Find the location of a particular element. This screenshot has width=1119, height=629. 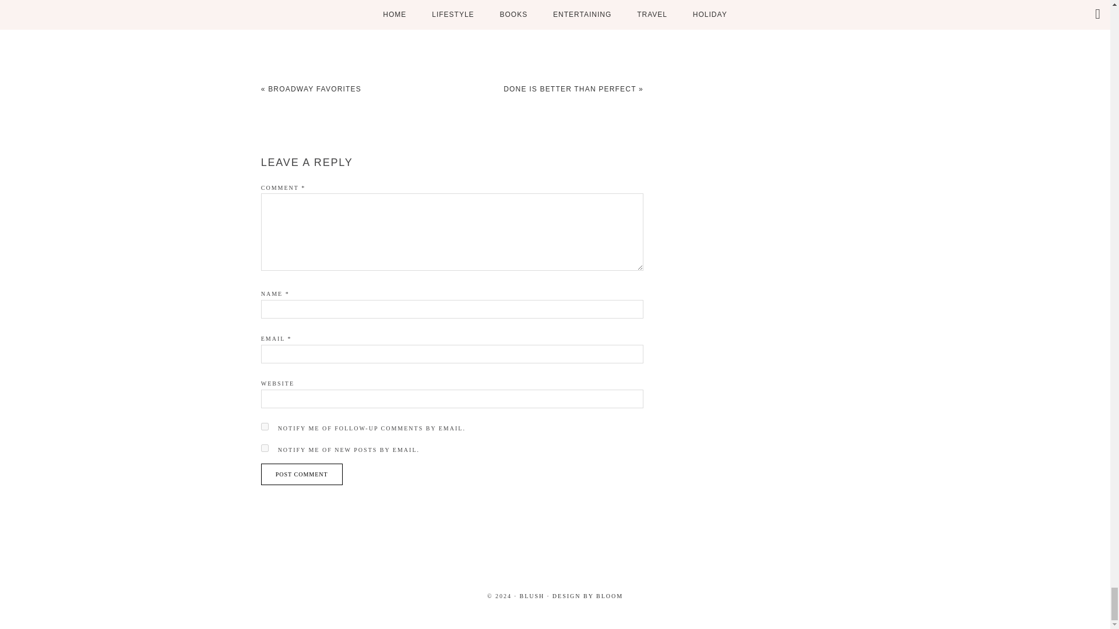

TRAVEL is located at coordinates (539, 14).